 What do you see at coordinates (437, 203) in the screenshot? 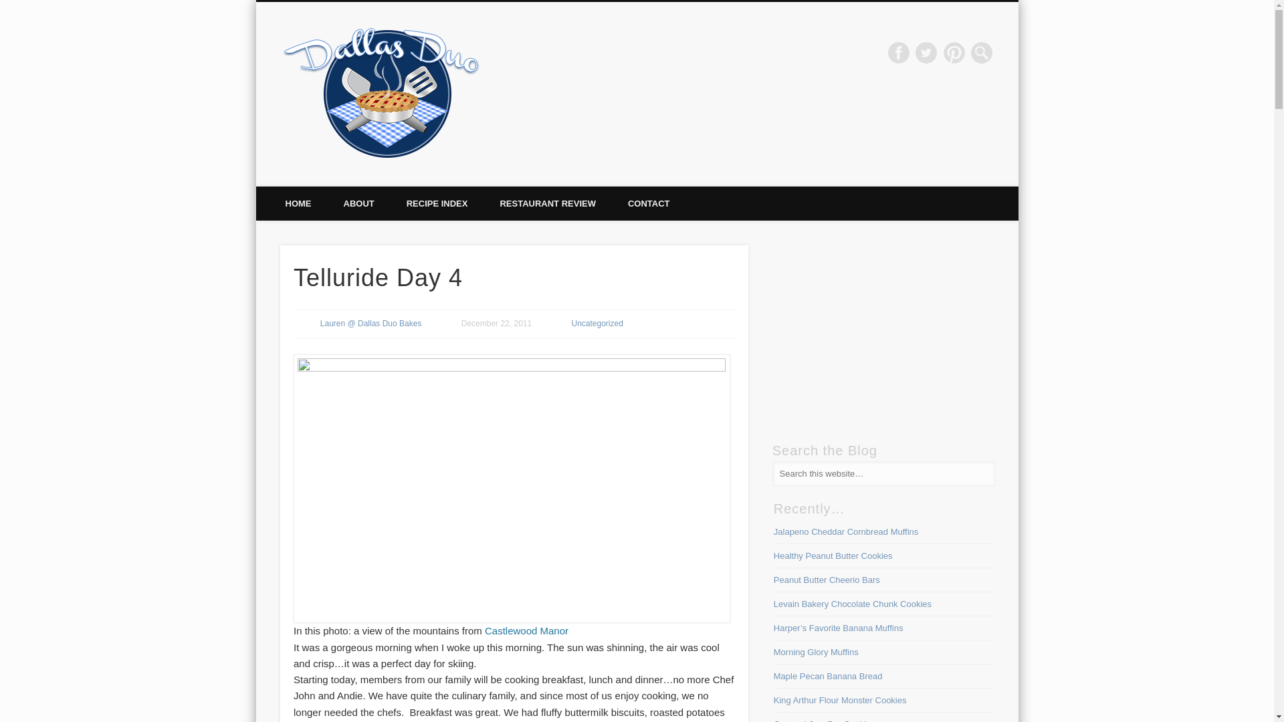
I see `RECIPE INDEX` at bounding box center [437, 203].